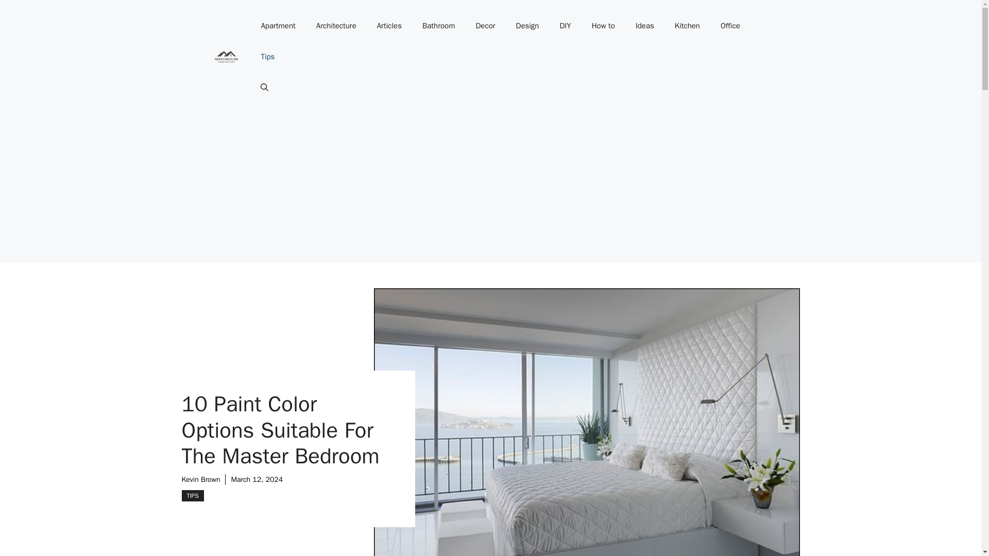  Describe the element at coordinates (278, 26) in the screenshot. I see `Apartment` at that location.